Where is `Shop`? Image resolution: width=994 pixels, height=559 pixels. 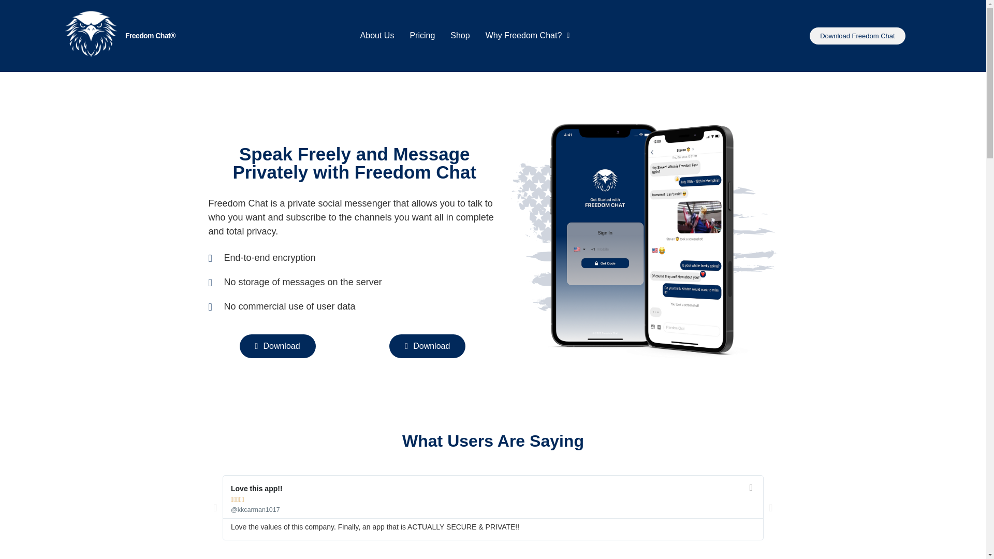 Shop is located at coordinates (460, 35).